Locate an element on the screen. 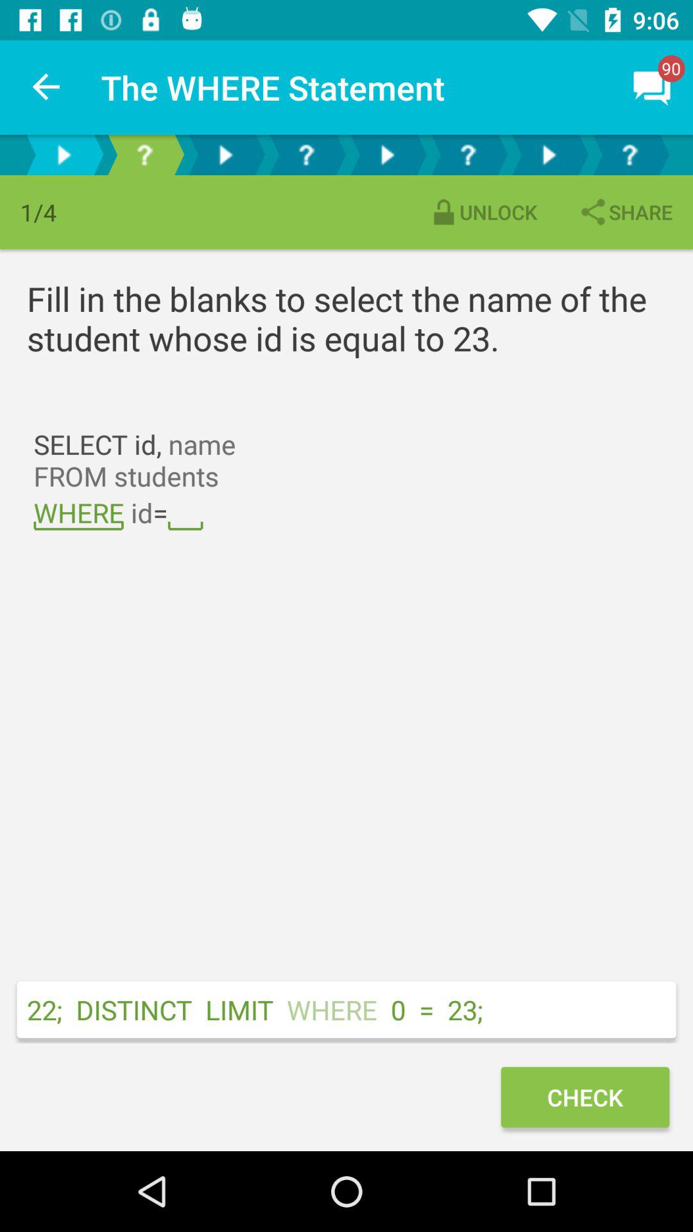  go to help is located at coordinates (144, 155).